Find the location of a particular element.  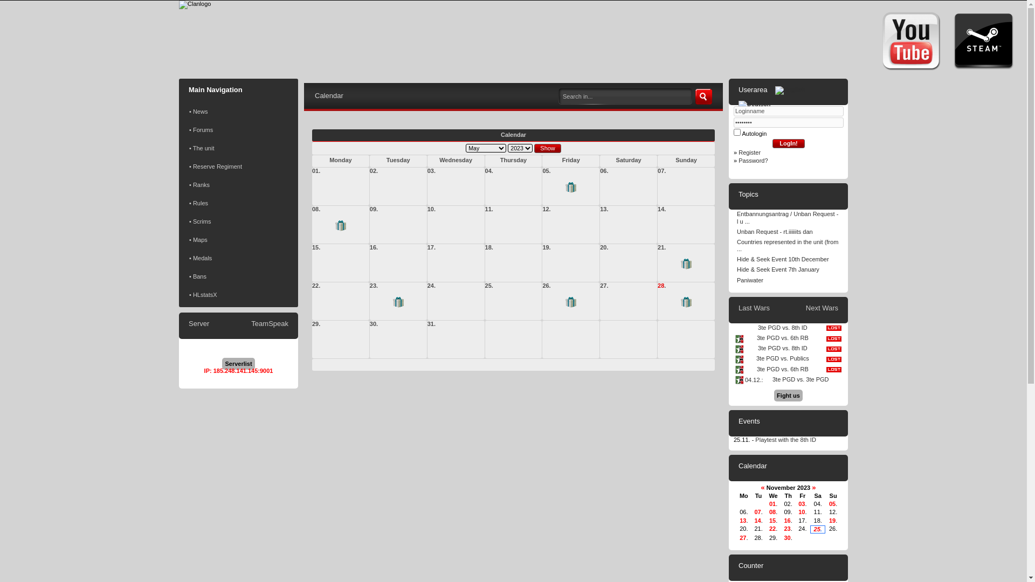

Hide & Seek Event 10th December is located at coordinates (788, 260).